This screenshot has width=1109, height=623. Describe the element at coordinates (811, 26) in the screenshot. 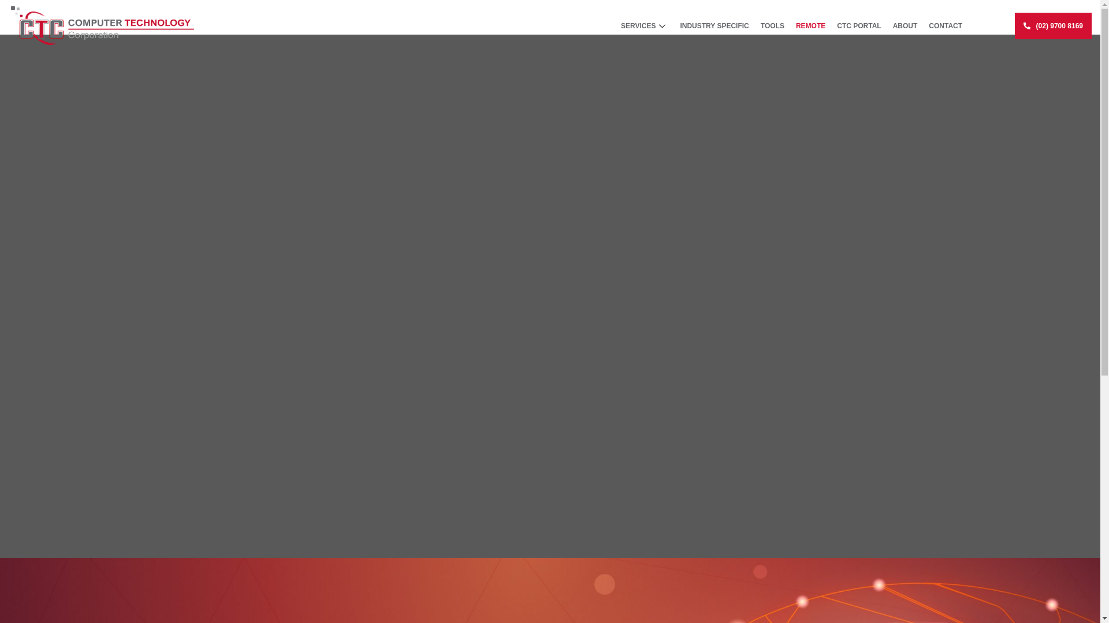

I see `REMOTE` at that location.